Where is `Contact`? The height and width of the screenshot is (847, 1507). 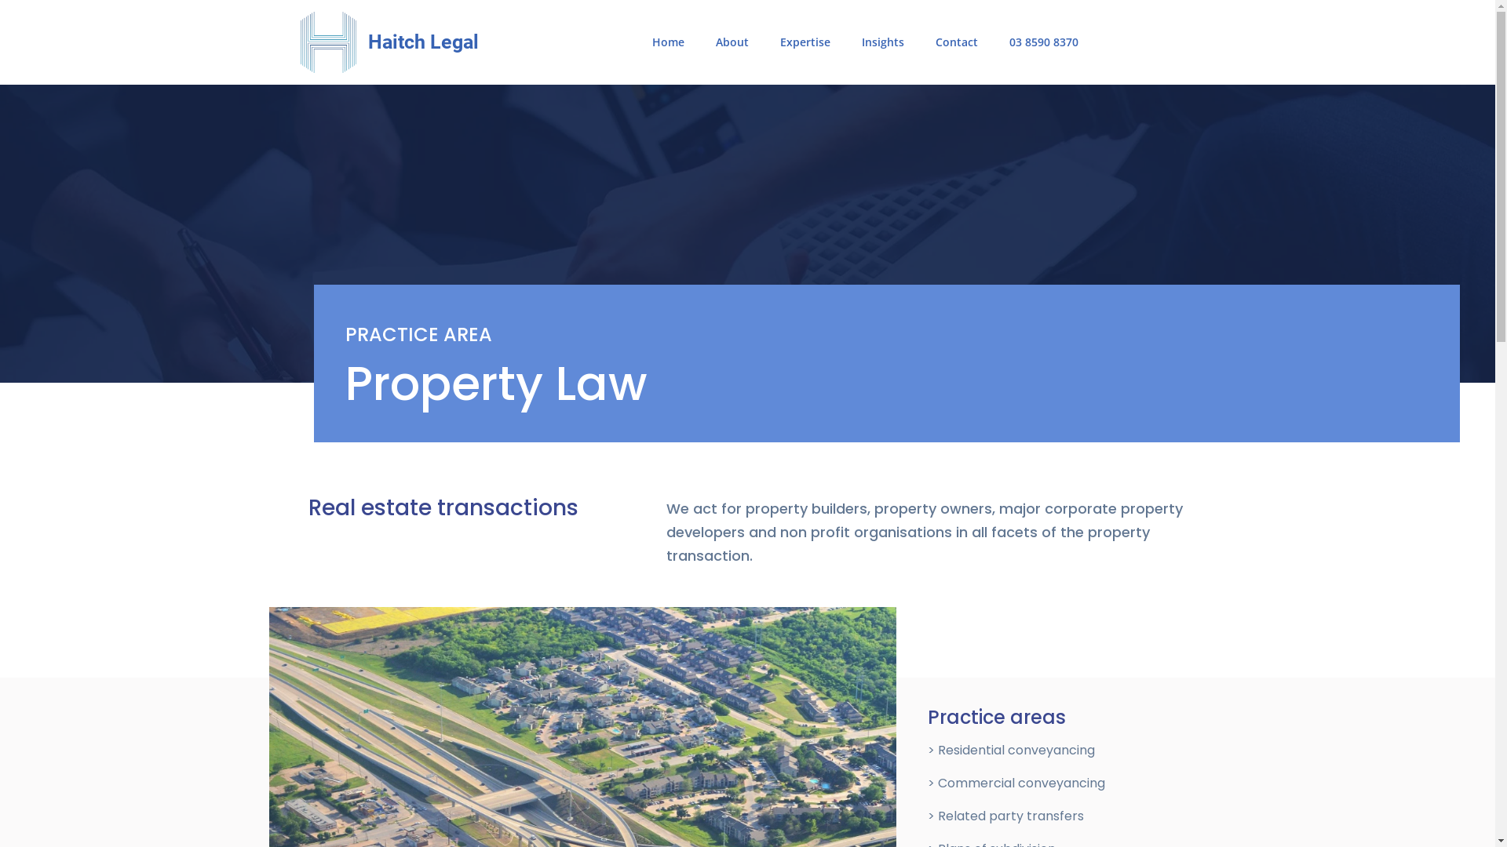 Contact is located at coordinates (957, 42).